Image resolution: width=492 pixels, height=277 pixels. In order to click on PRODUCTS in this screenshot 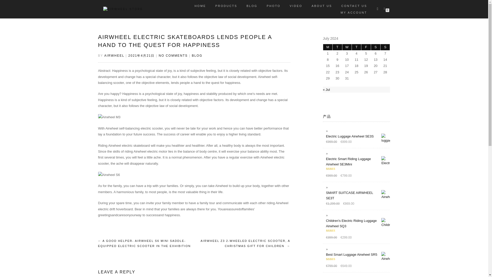, I will do `click(226, 6)`.